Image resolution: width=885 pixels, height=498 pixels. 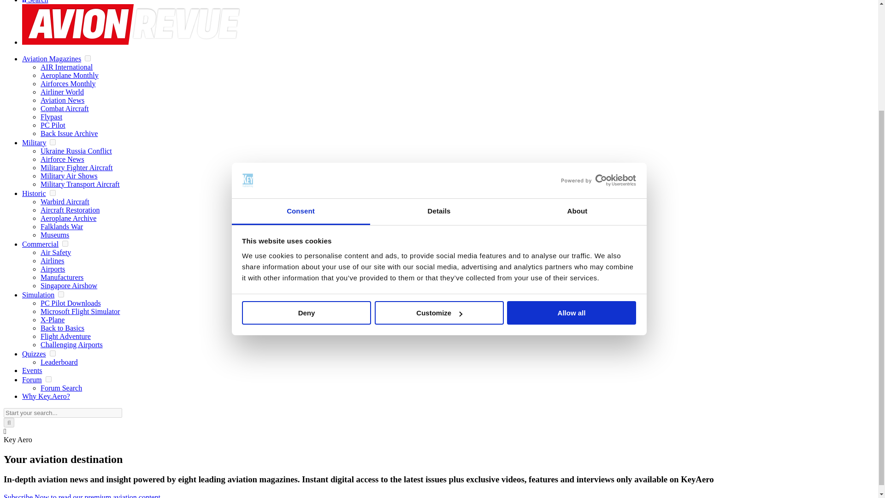 I want to click on Details, so click(x=439, y=73).